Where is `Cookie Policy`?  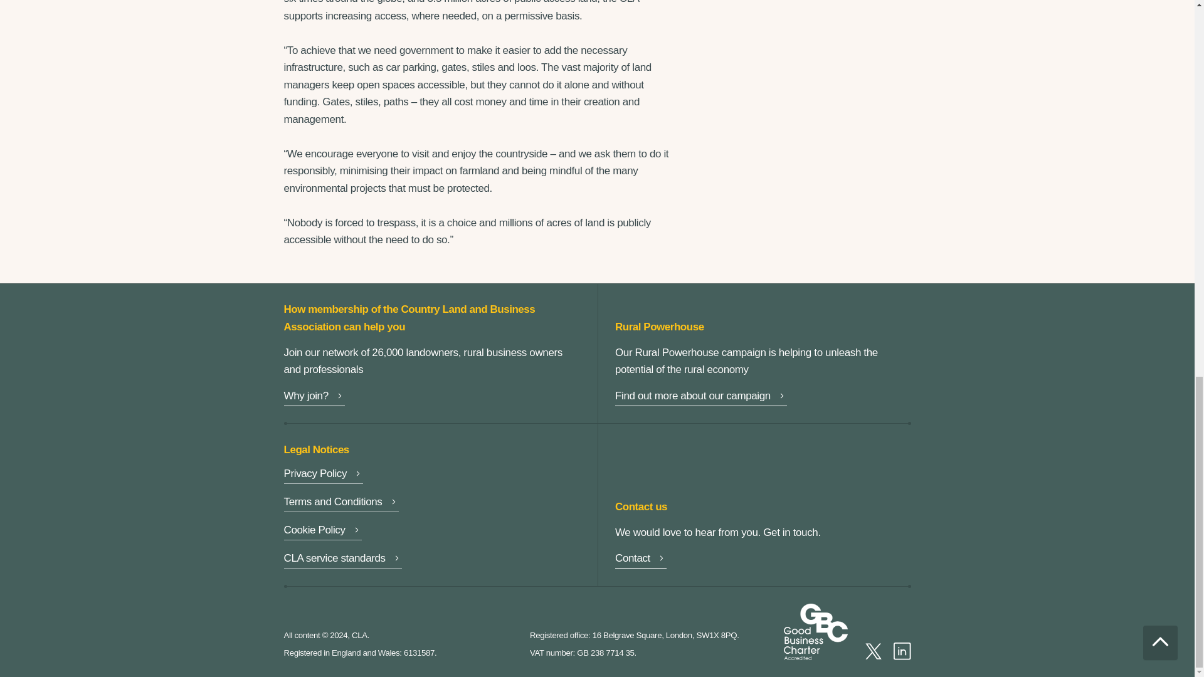 Cookie Policy is located at coordinates (322, 532).